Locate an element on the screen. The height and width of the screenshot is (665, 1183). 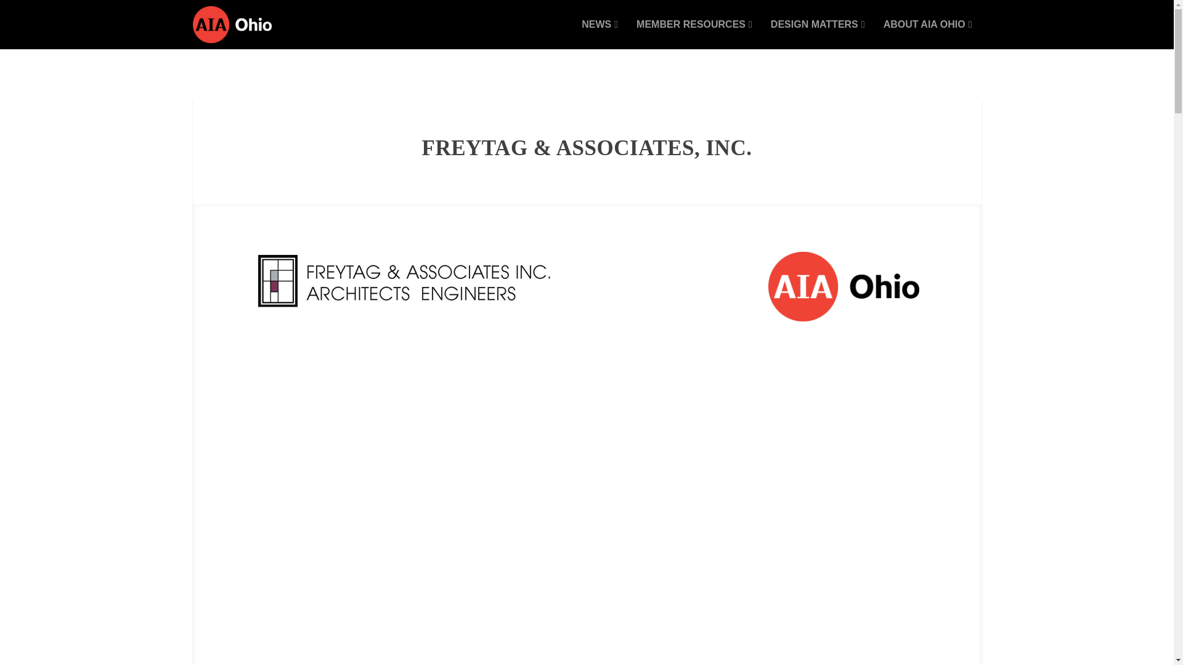
NEWS is located at coordinates (600, 34).